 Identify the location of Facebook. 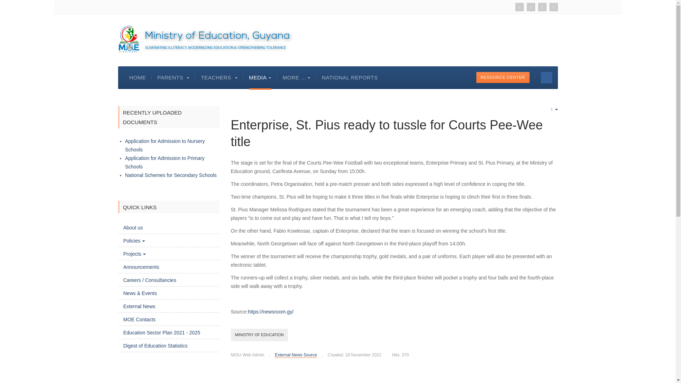
(542, 7).